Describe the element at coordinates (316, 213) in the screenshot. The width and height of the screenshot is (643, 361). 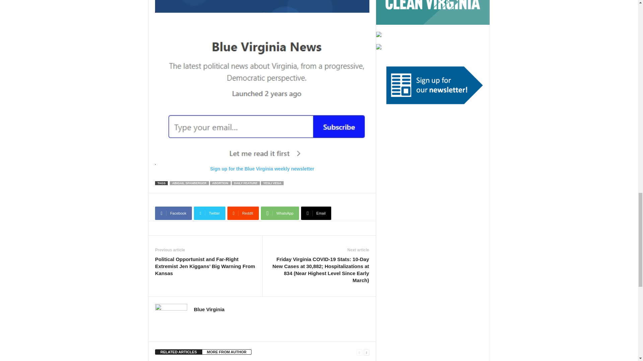
I see `Email` at that location.